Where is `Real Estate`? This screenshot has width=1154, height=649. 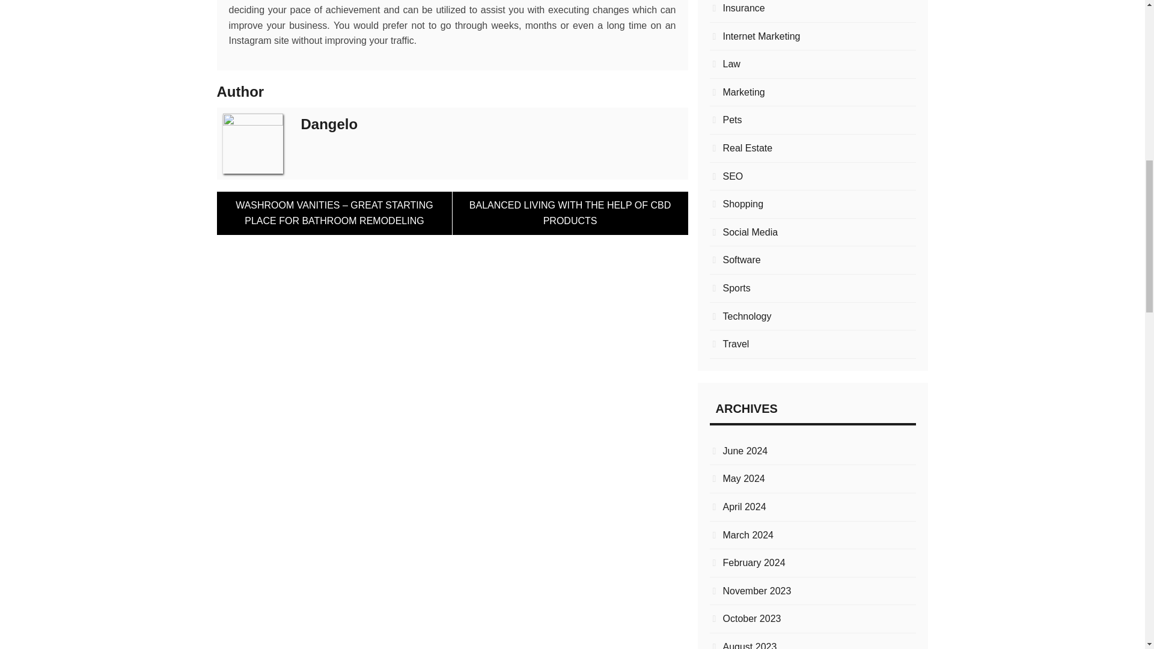 Real Estate is located at coordinates (813, 148).